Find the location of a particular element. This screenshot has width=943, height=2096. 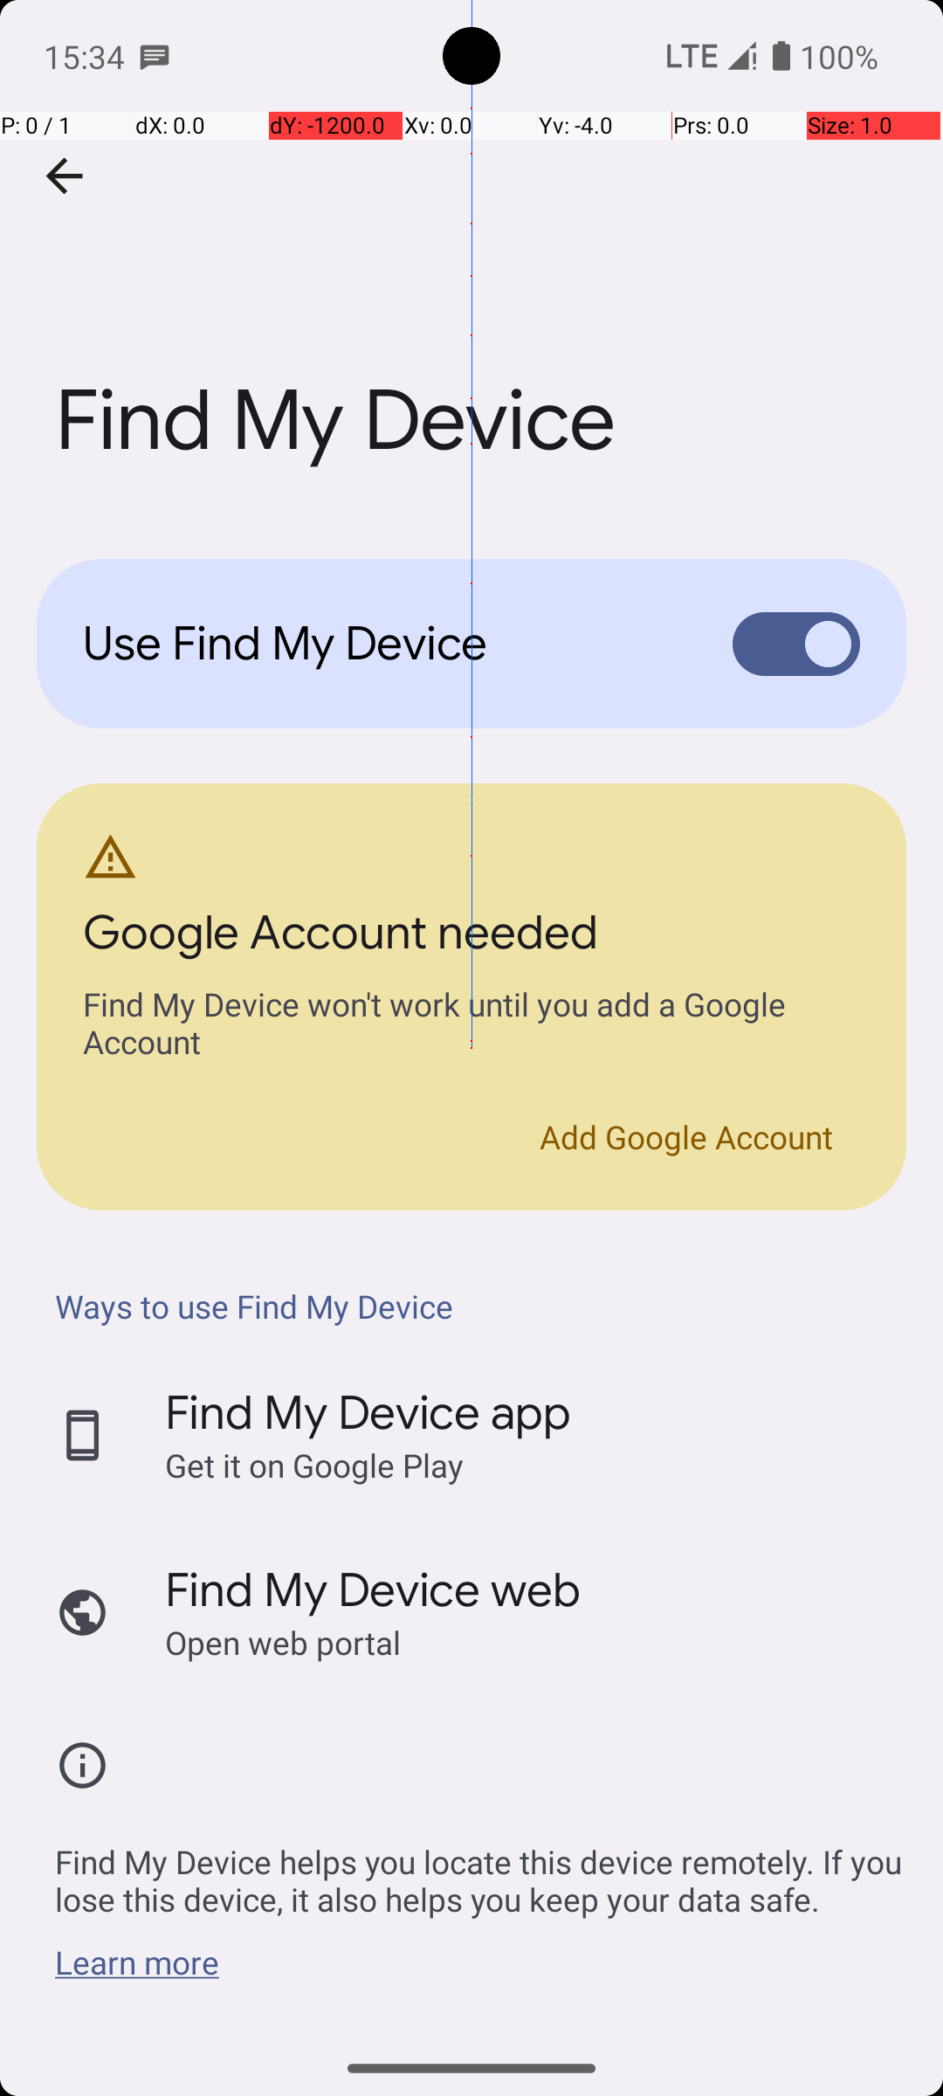

Use Find My Device is located at coordinates (381, 644).